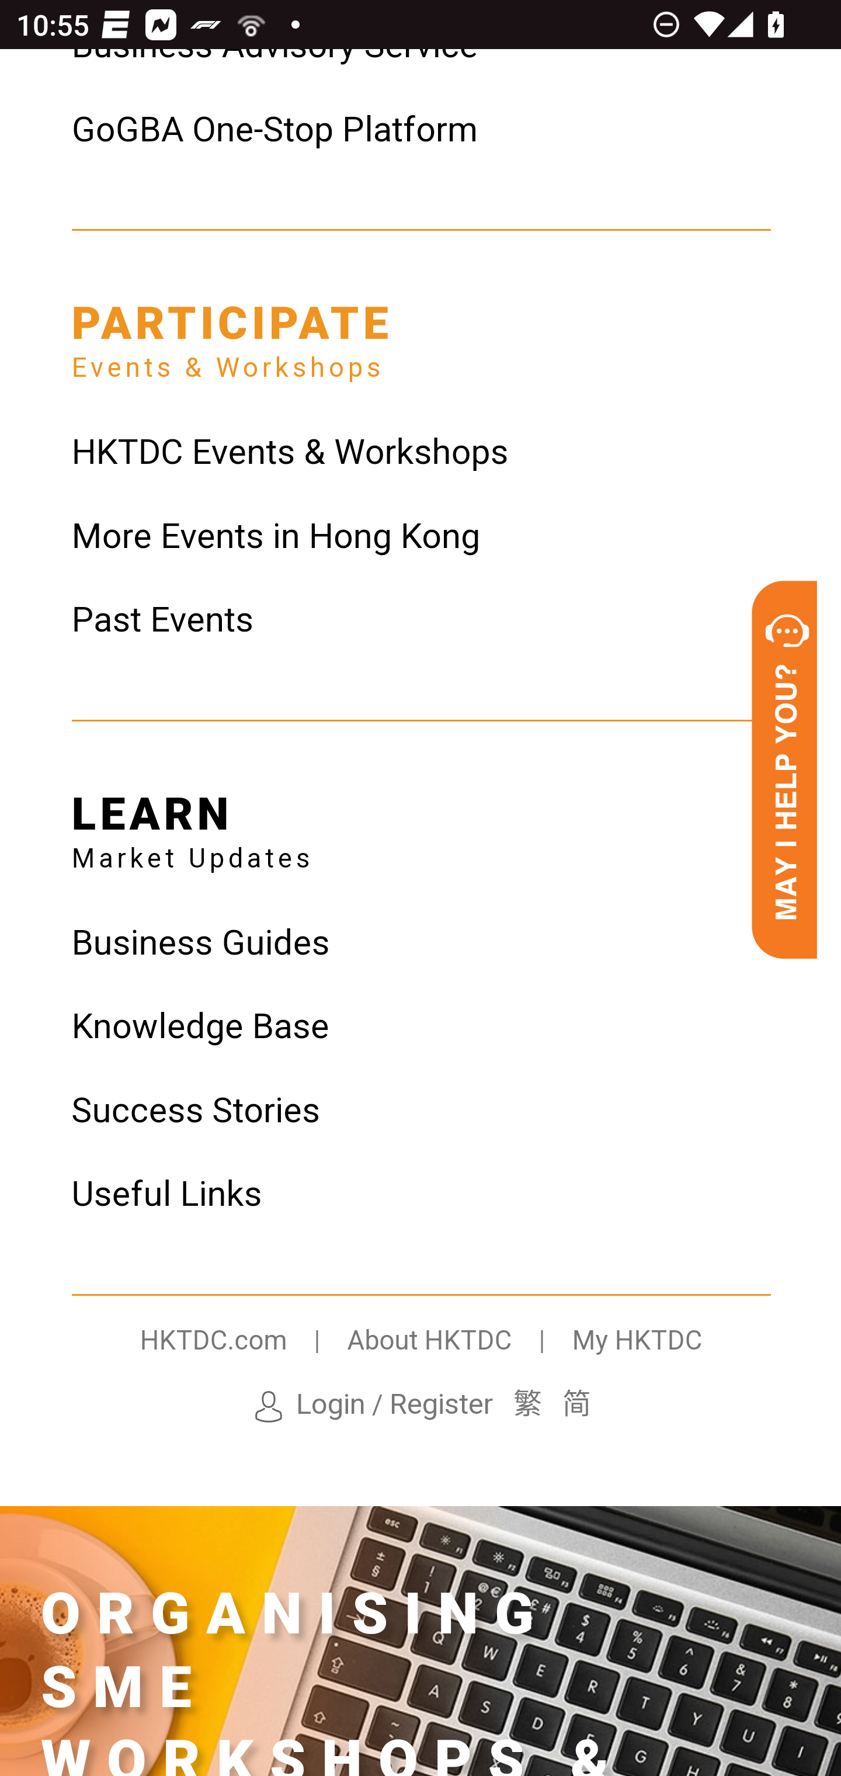  What do you see at coordinates (192, 825) in the screenshot?
I see `LEARN Market Updates` at bounding box center [192, 825].